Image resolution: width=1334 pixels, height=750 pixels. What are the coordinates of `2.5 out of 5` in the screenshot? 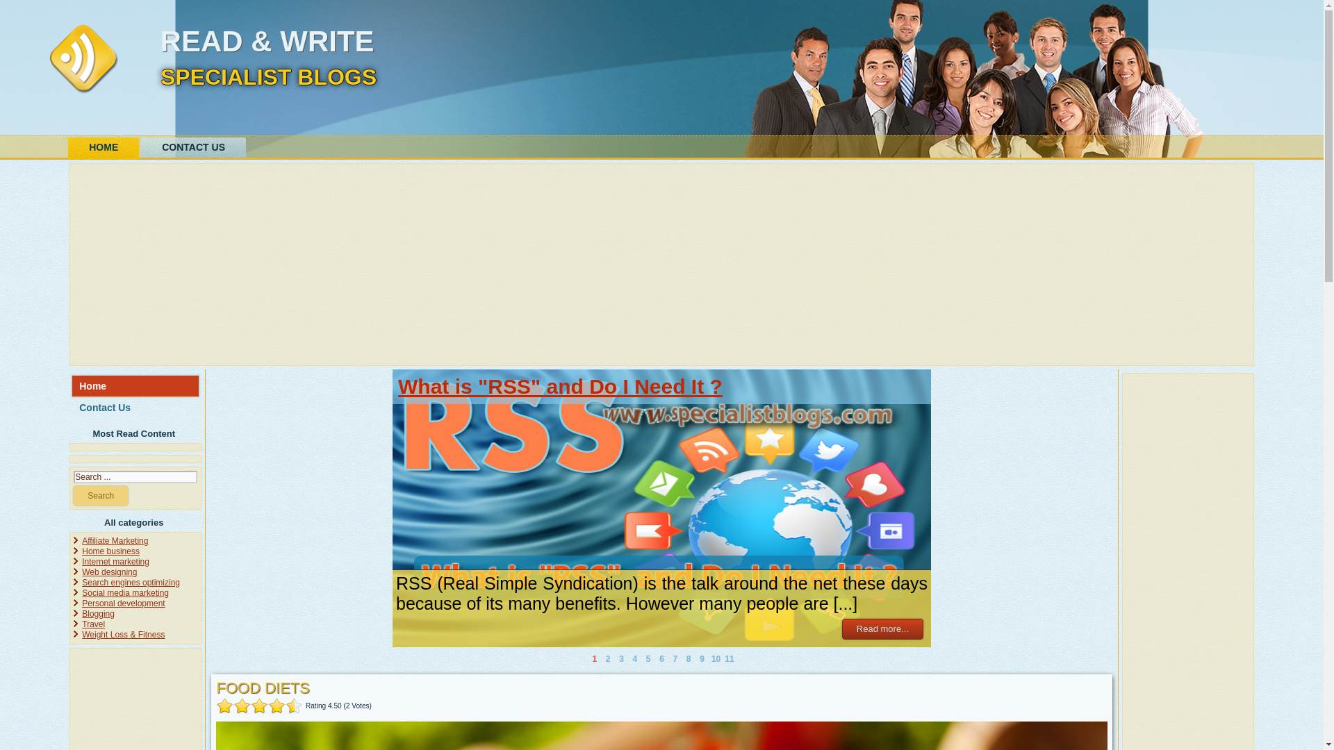 It's located at (238, 706).